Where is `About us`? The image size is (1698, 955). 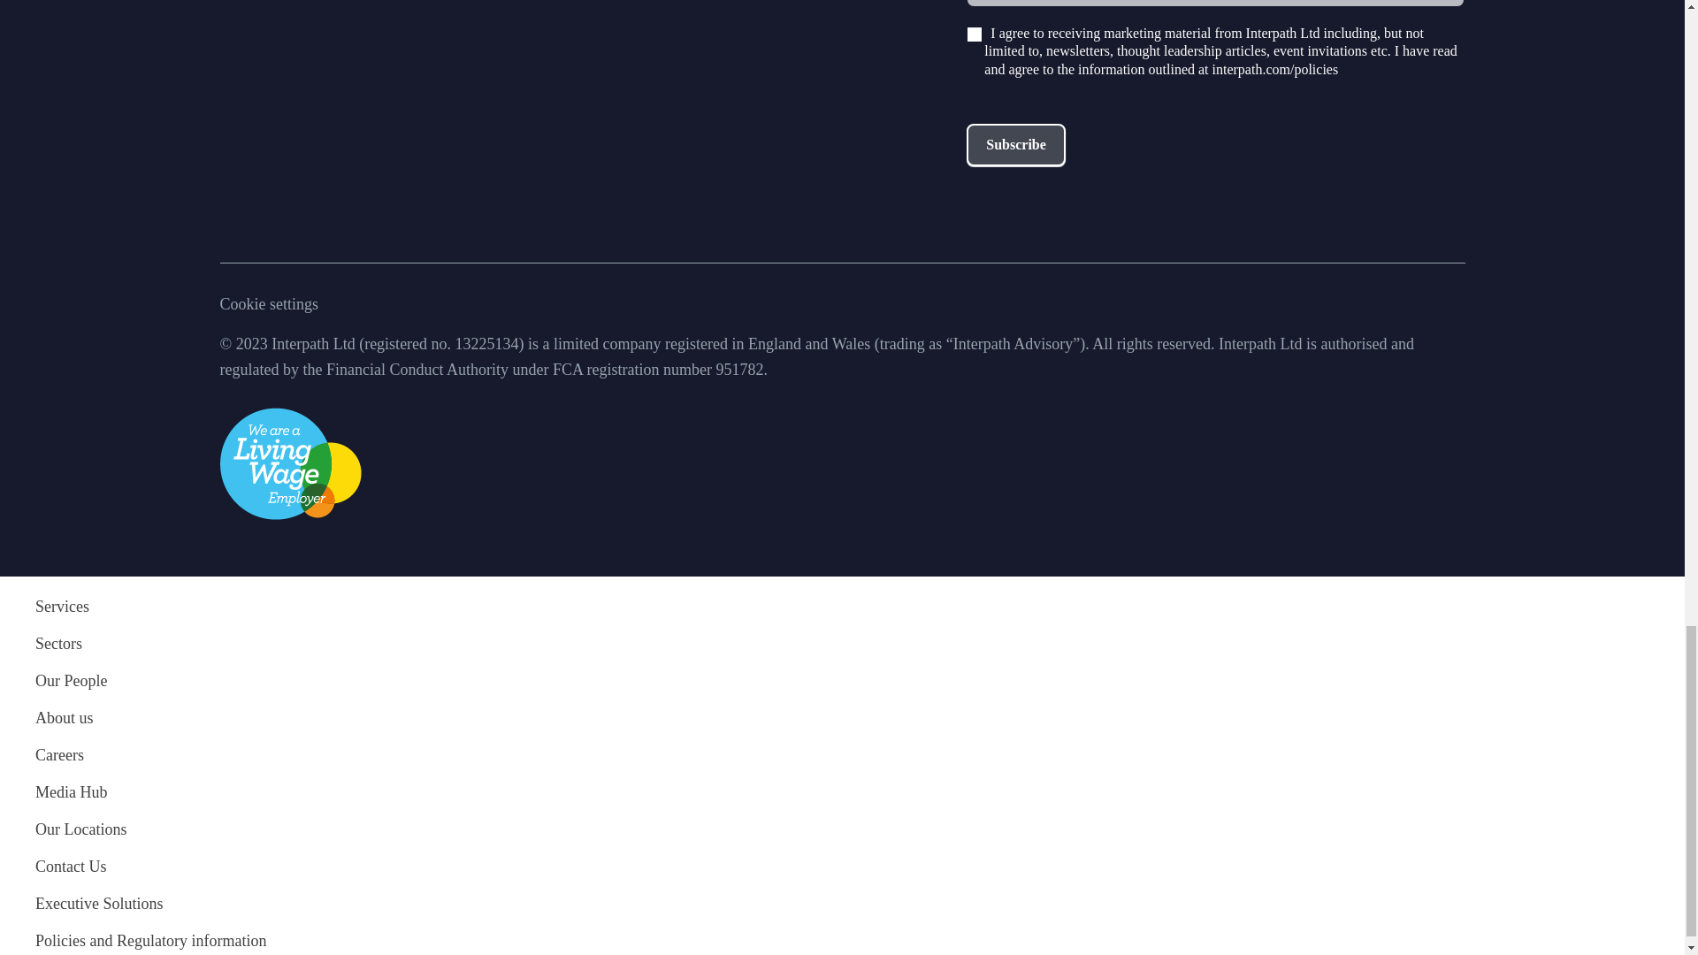
About us is located at coordinates (64, 718).